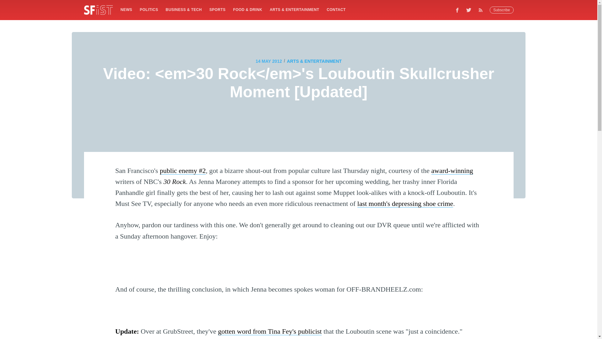  What do you see at coordinates (218, 9) in the screenshot?
I see `SPORTS` at bounding box center [218, 9].